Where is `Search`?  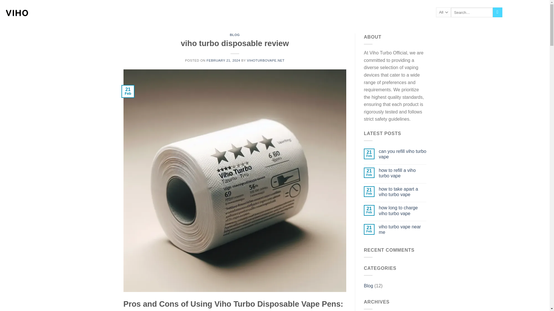 Search is located at coordinates (497, 12).